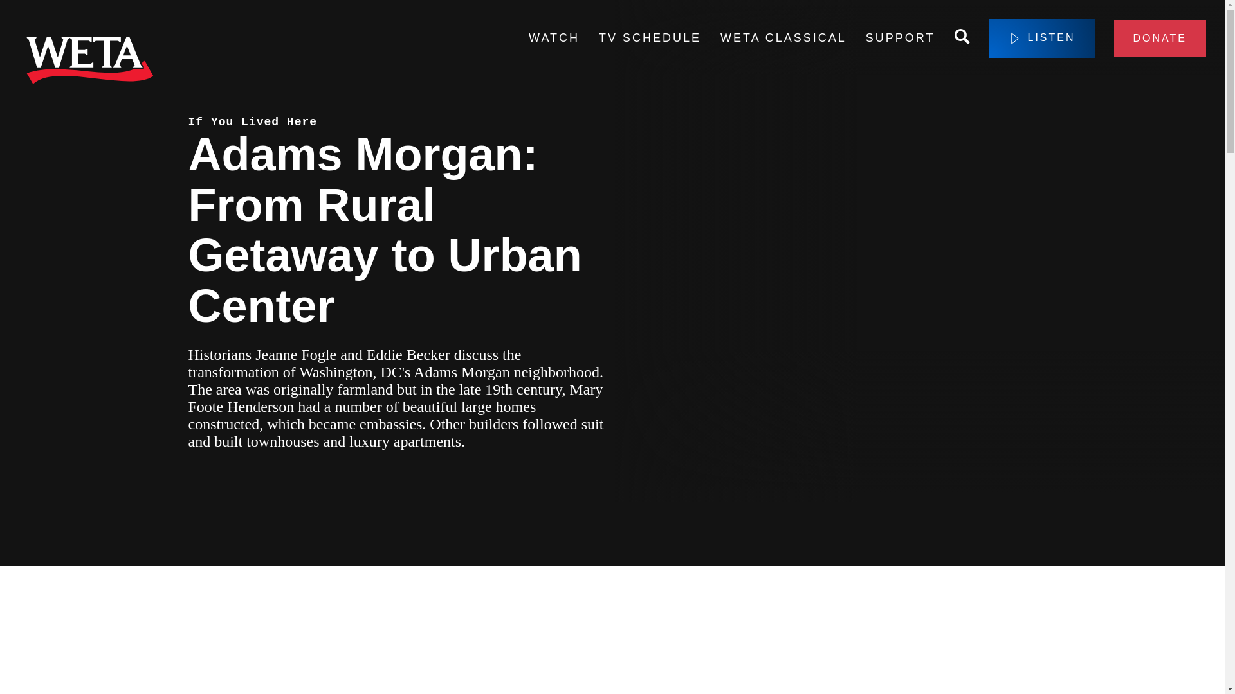 The width and height of the screenshot is (1235, 694). What do you see at coordinates (783, 39) in the screenshot?
I see `WETA CLASSICAL` at bounding box center [783, 39].